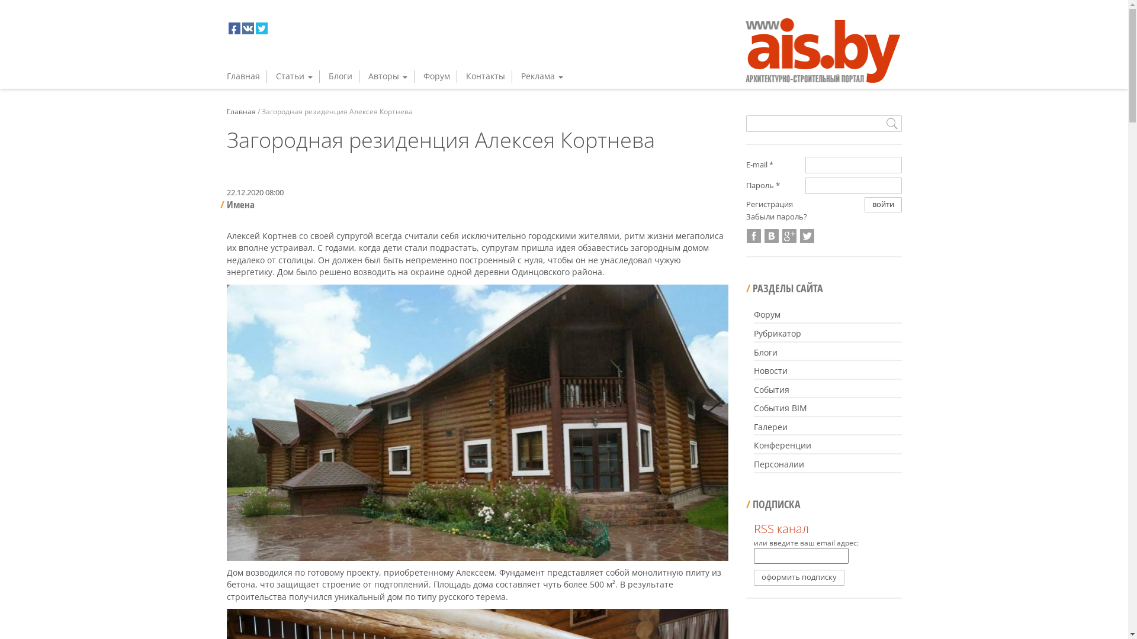  I want to click on Facebook, so click(754, 236).